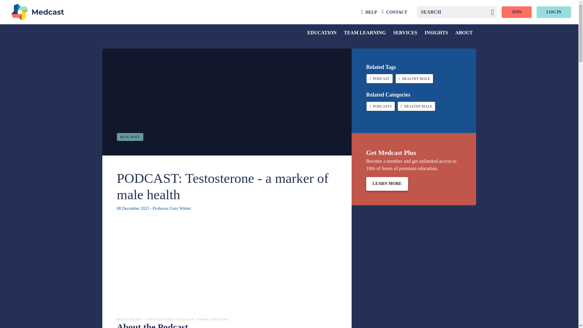  I want to click on Medcast Education, so click(129, 319).